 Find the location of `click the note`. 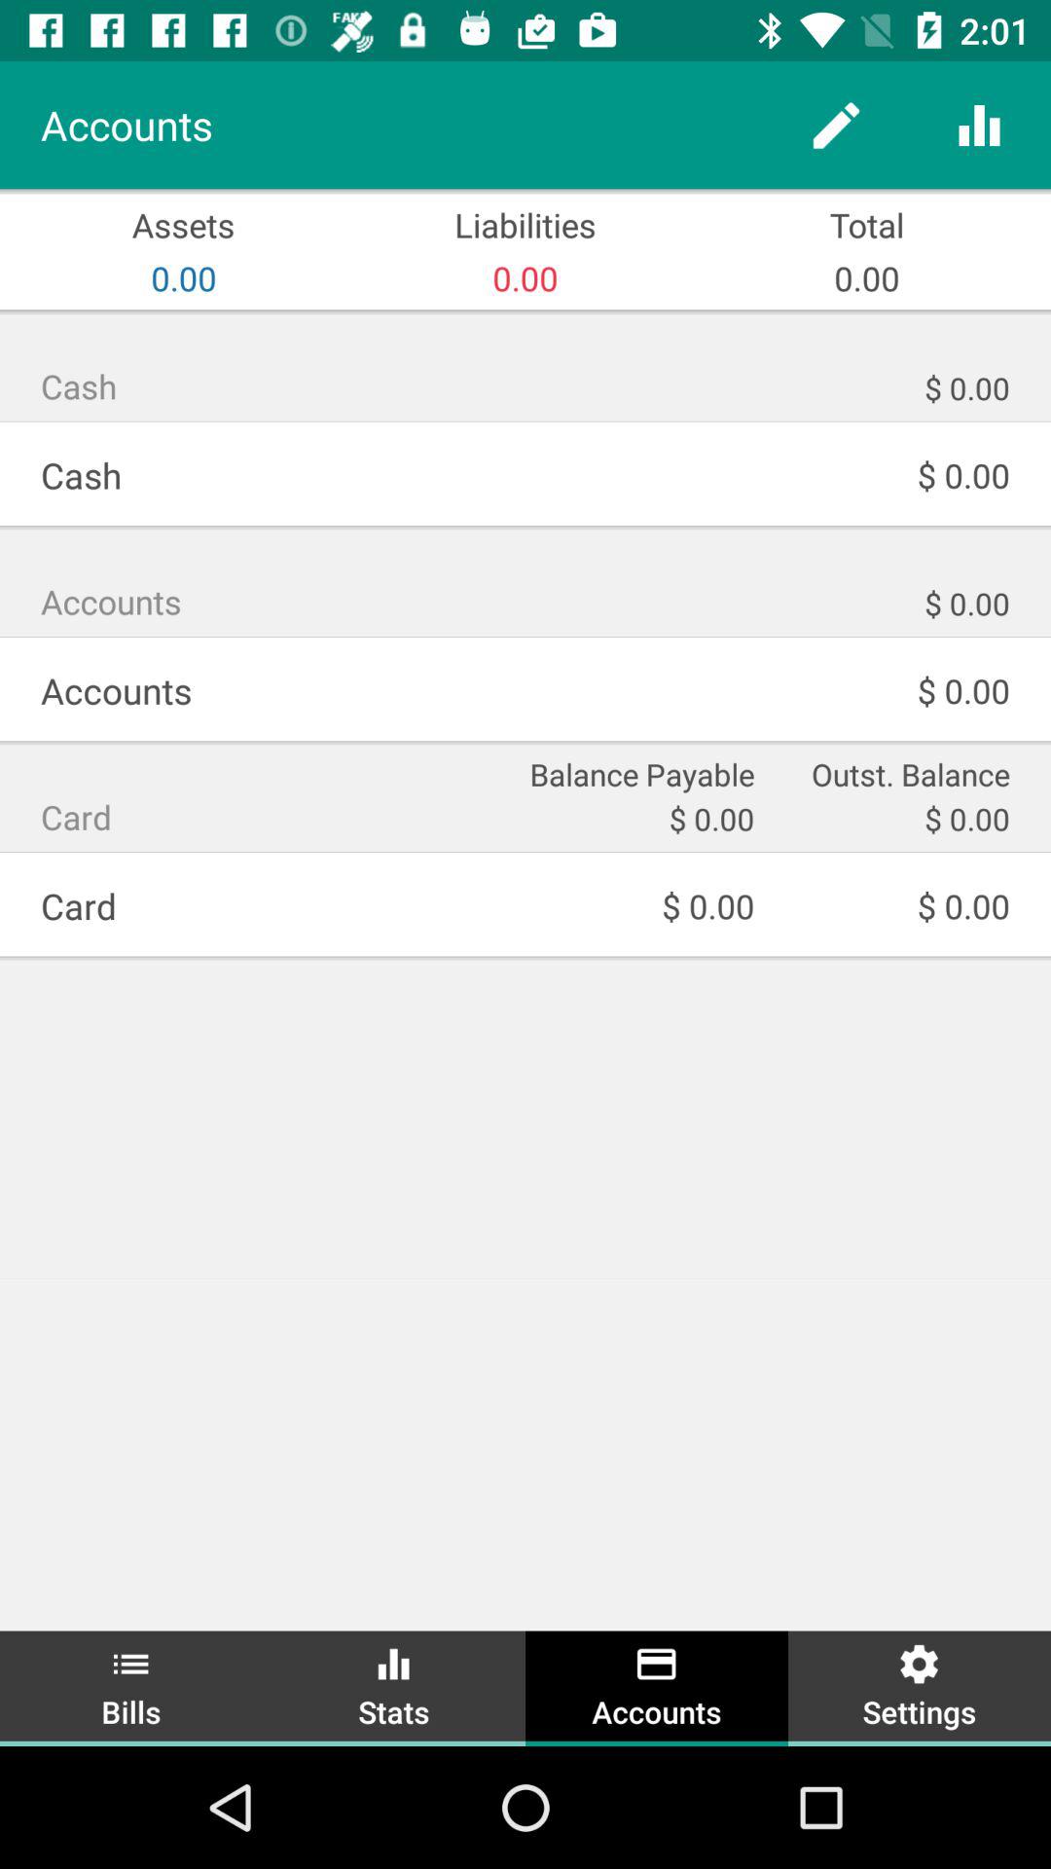

click the note is located at coordinates (837, 125).